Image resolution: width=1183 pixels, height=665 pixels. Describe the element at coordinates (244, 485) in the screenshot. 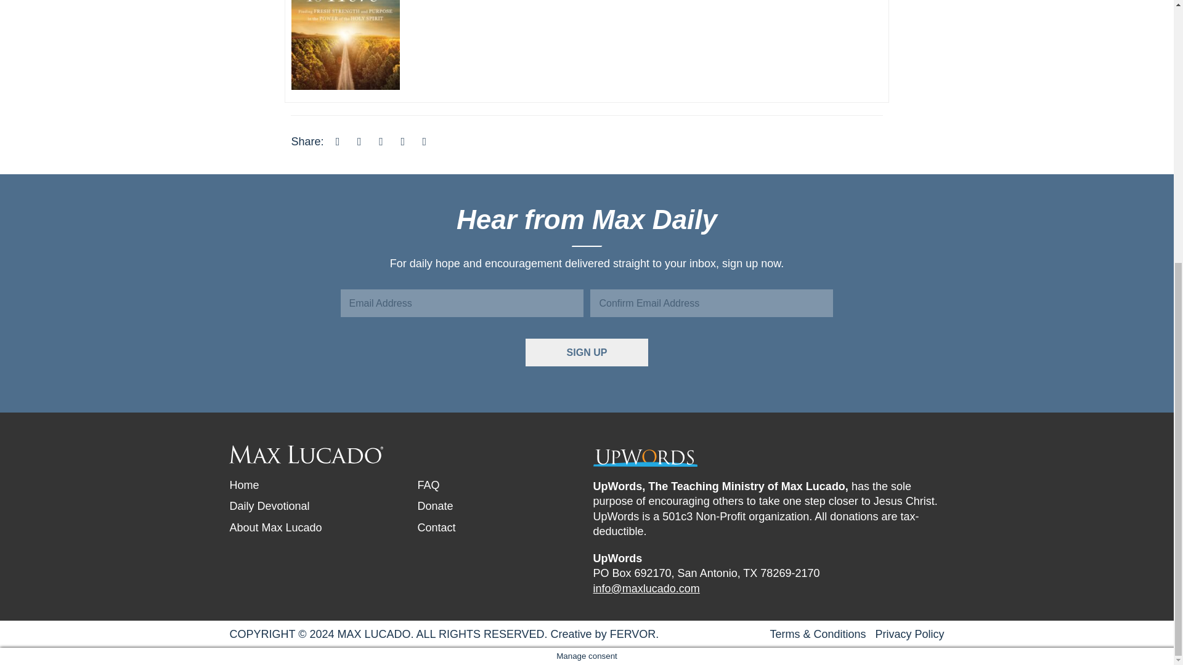

I see `Home` at that location.